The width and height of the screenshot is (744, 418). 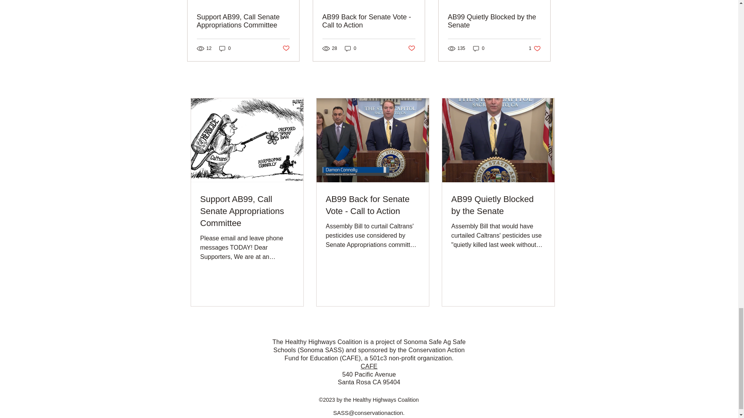 What do you see at coordinates (479, 48) in the screenshot?
I see `0` at bounding box center [479, 48].